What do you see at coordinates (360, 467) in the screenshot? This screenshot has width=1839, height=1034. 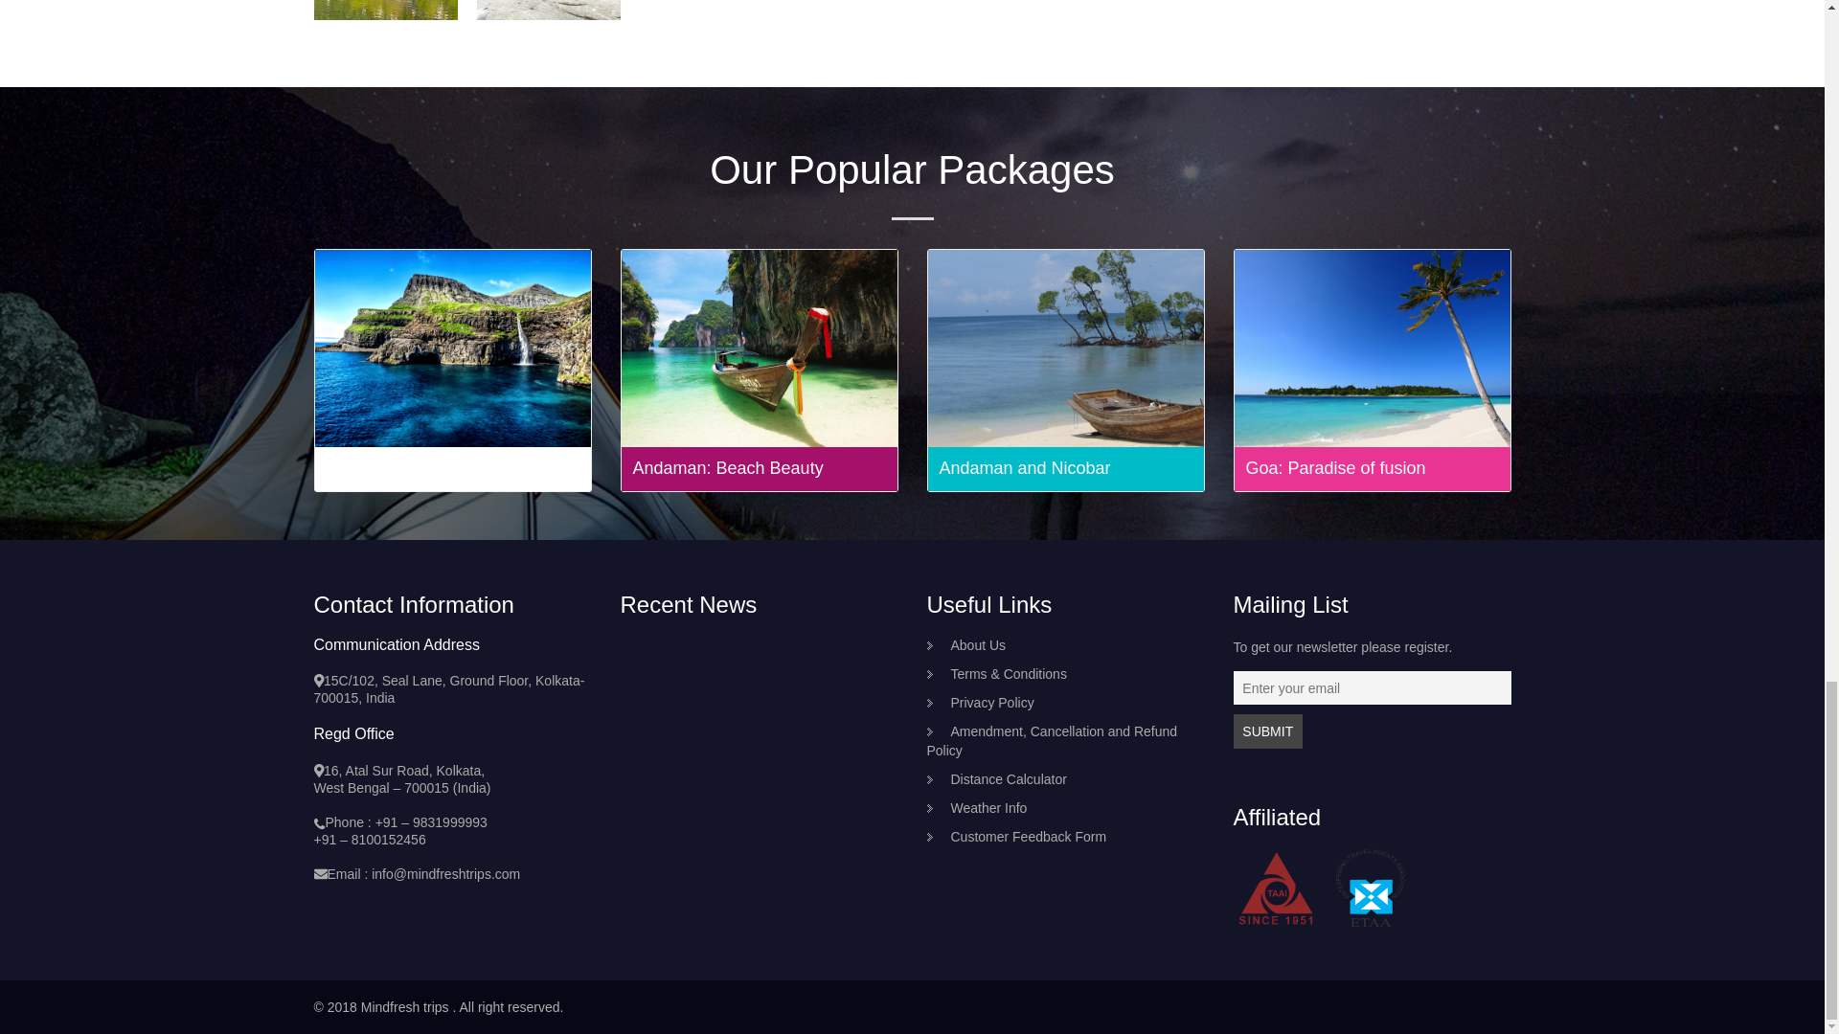 I see `Denmark` at bounding box center [360, 467].